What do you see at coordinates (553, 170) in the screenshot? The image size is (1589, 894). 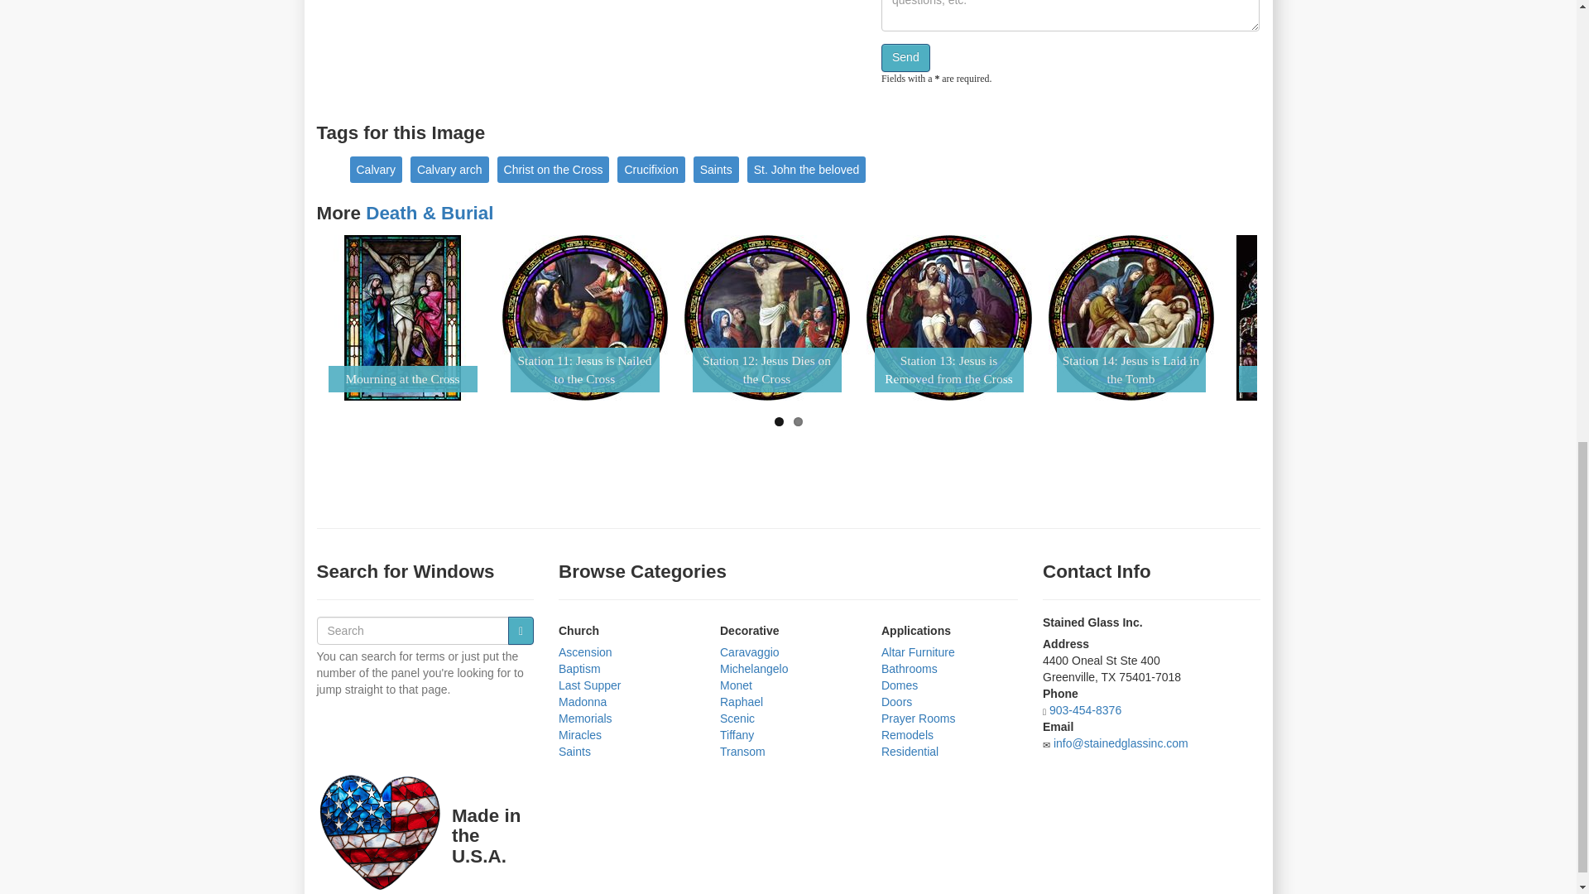 I see `Christ on the Cross` at bounding box center [553, 170].